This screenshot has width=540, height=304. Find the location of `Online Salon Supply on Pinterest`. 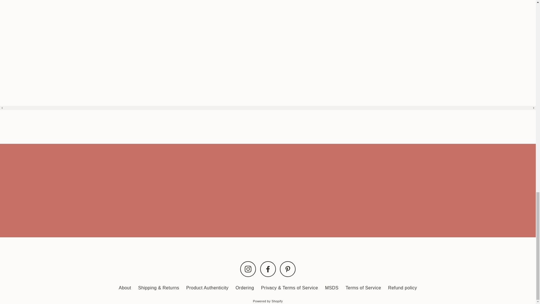

Online Salon Supply on Pinterest is located at coordinates (287, 269).